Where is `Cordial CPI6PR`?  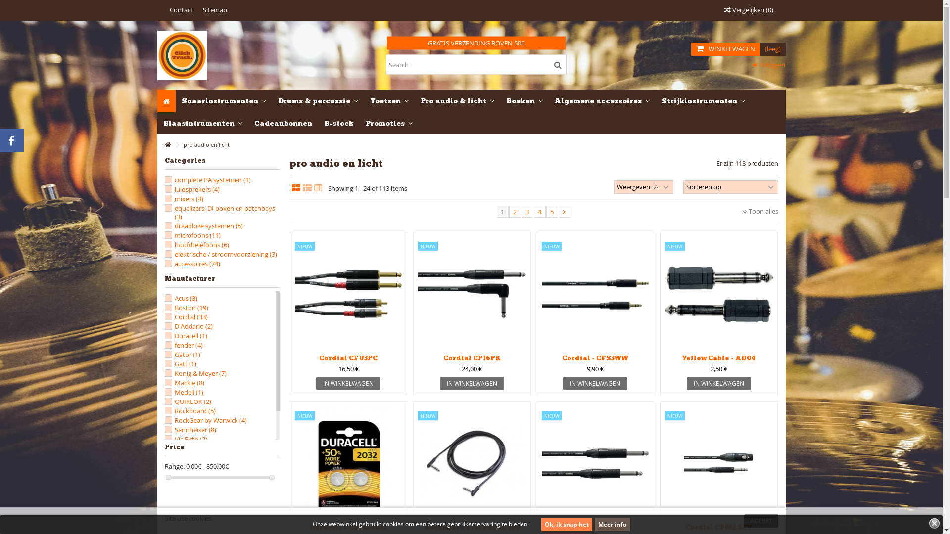
Cordial CPI6PR is located at coordinates (472, 358).